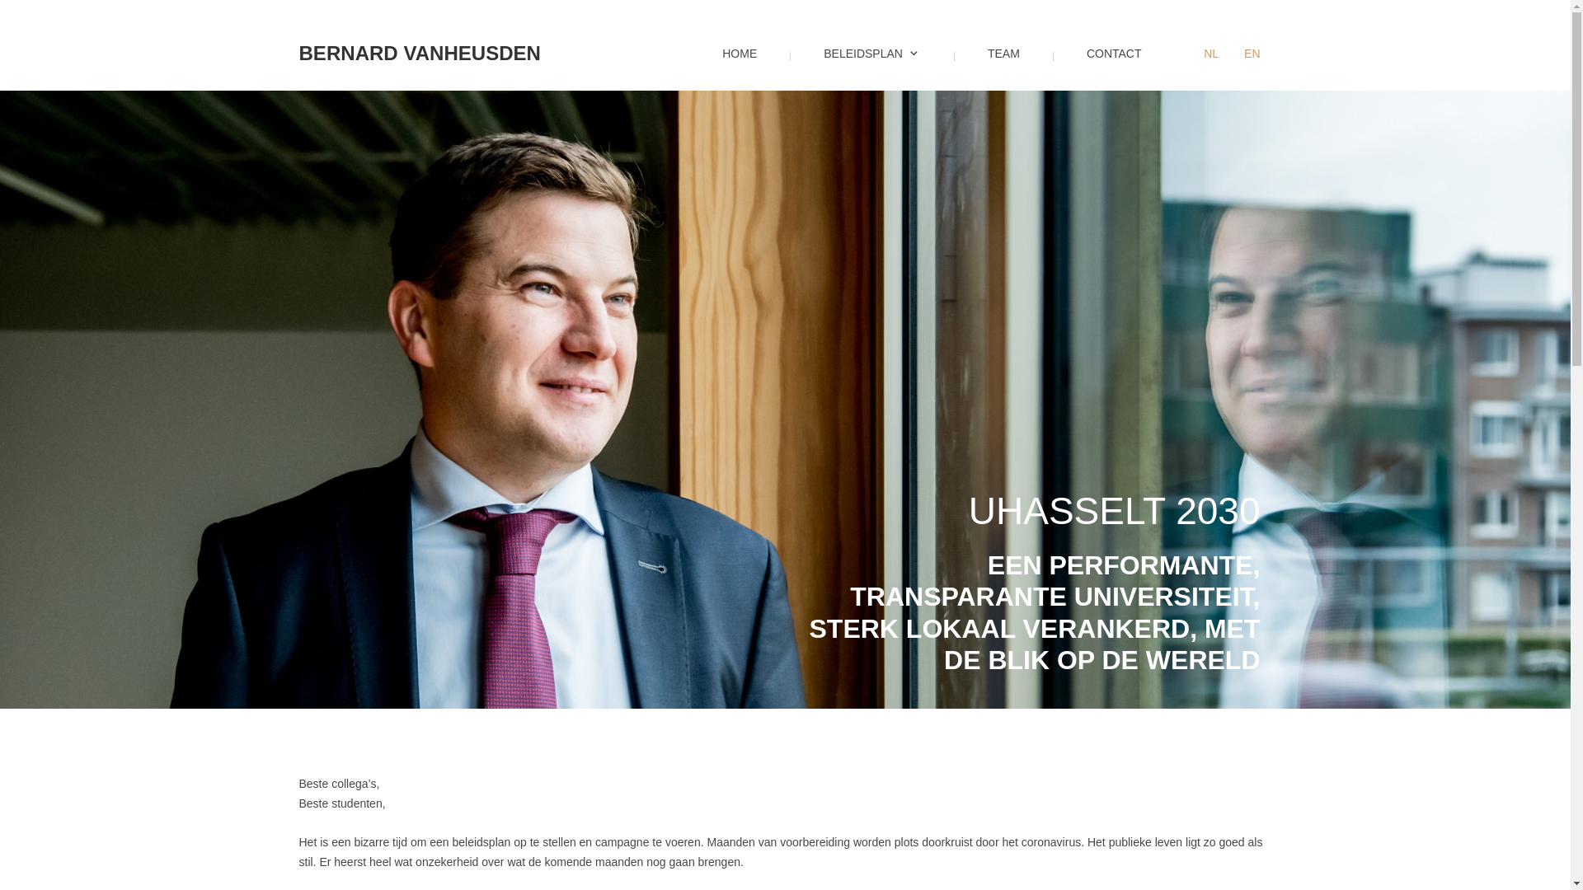 This screenshot has width=1583, height=890. What do you see at coordinates (991, 68) in the screenshot?
I see `TEAM` at bounding box center [991, 68].